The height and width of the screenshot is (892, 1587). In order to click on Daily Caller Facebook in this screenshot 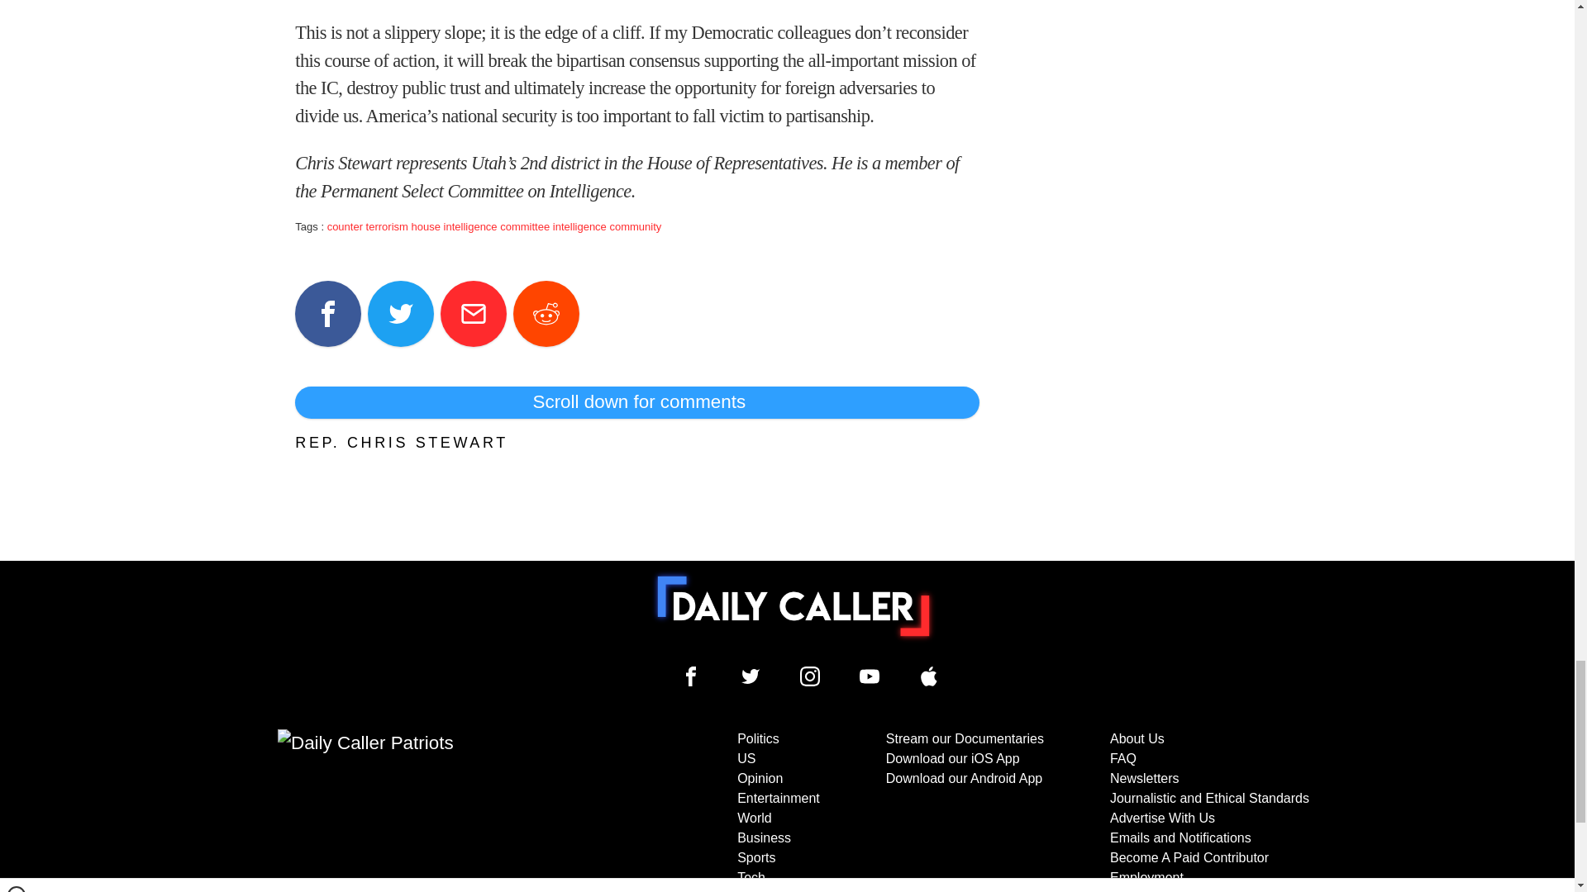, I will do `click(691, 676)`.